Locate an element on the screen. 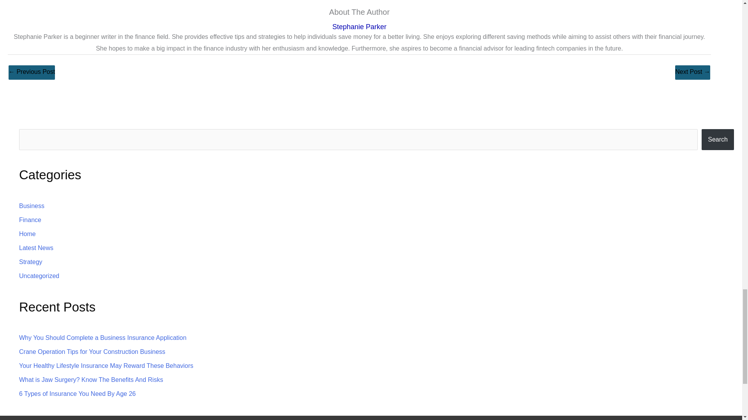 The image size is (748, 420). Stephanie Parker is located at coordinates (359, 27).